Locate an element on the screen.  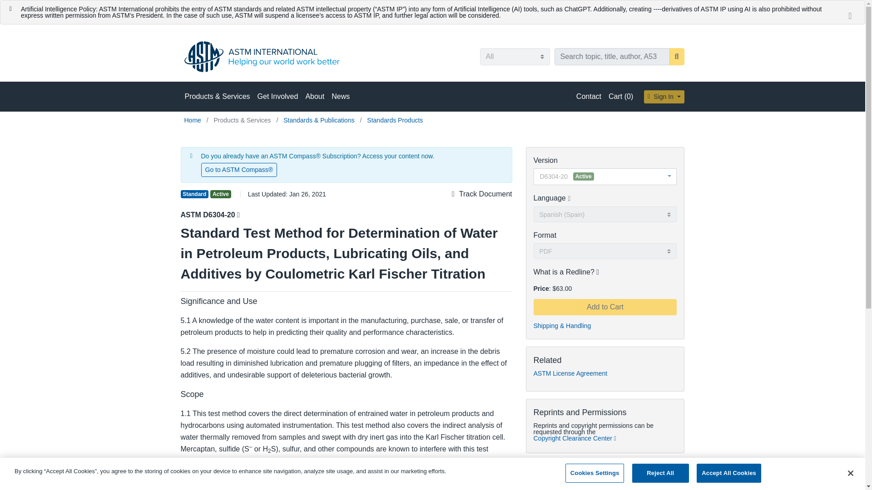
Go to Home Page is located at coordinates (193, 120).